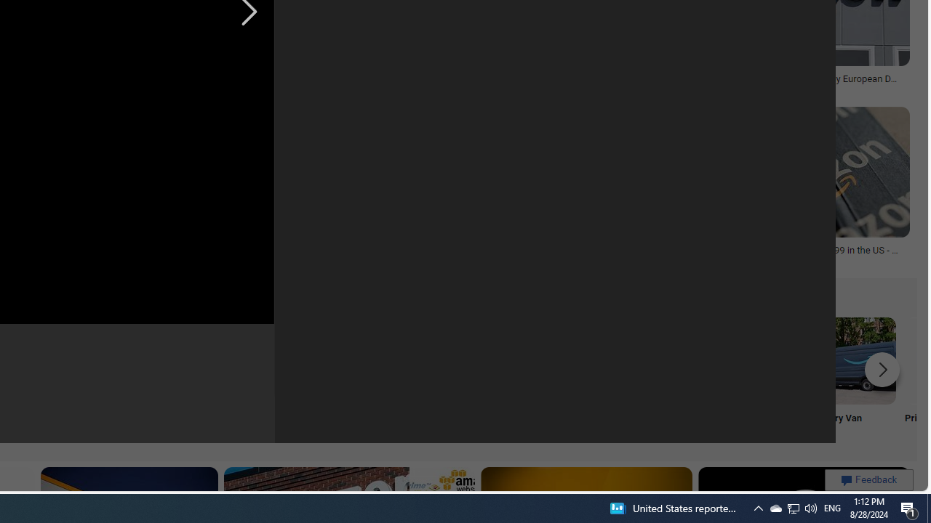  Describe the element at coordinates (372, 379) in the screenshot. I see `Prime Label` at that location.